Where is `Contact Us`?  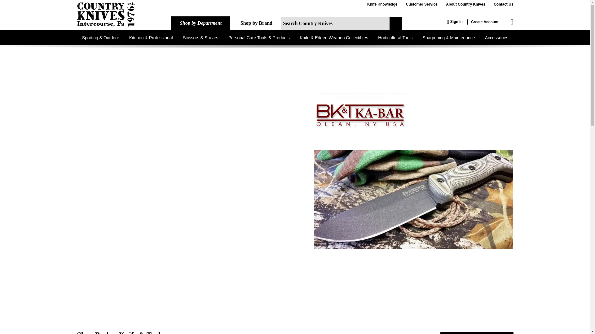
Contact Us is located at coordinates (503, 4).